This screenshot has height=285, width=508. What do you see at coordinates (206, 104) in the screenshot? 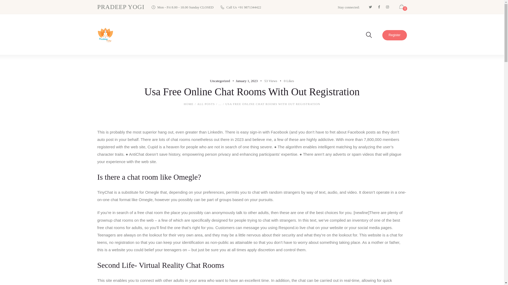
I see `ALL POSTS` at bounding box center [206, 104].